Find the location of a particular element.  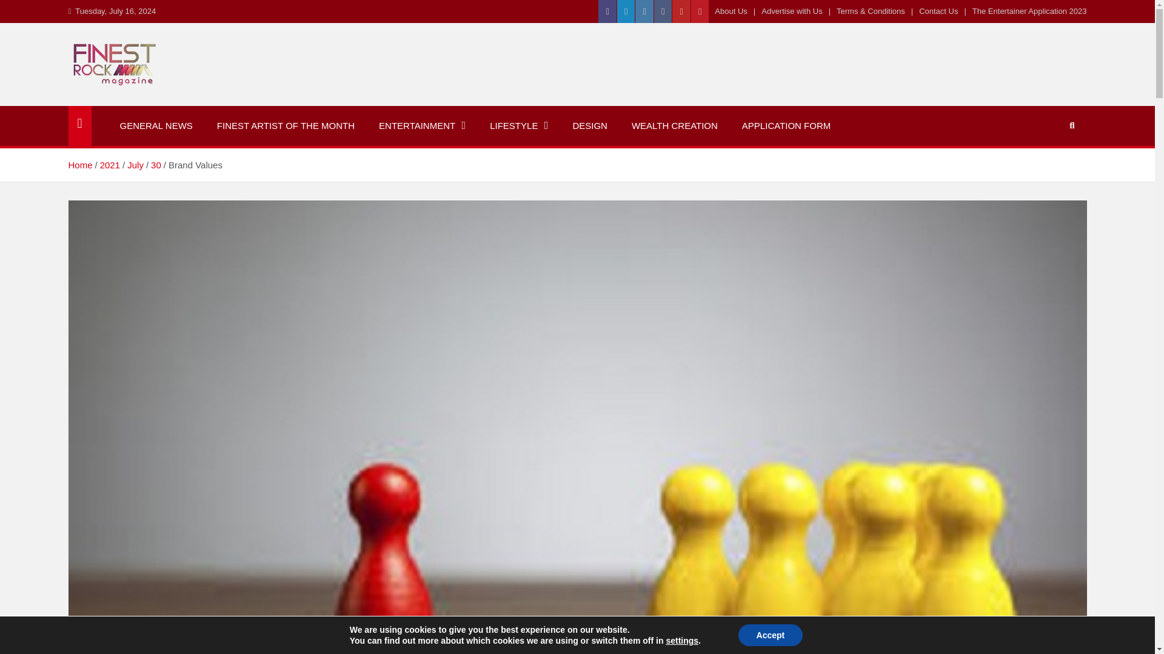

DESIGN is located at coordinates (589, 125).